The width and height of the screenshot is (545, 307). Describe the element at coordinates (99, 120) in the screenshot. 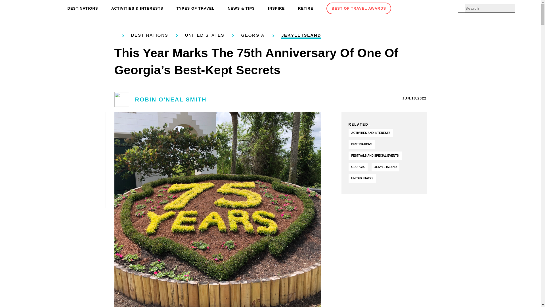

I see `Facebook` at that location.